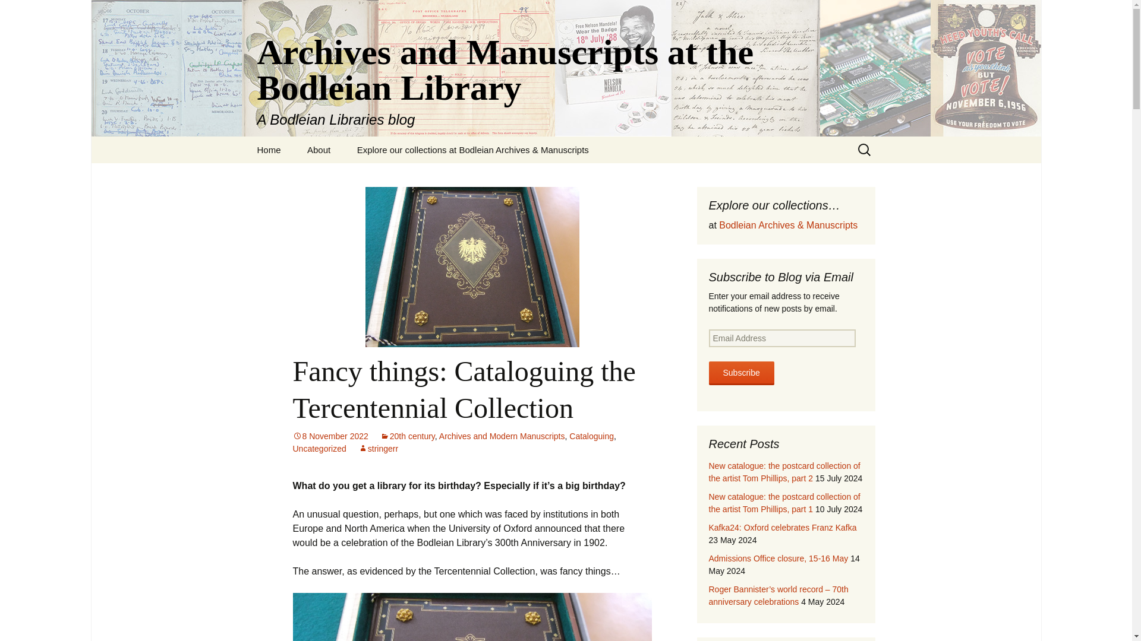  Describe the element at coordinates (740, 373) in the screenshot. I see `Subscribe` at that location.